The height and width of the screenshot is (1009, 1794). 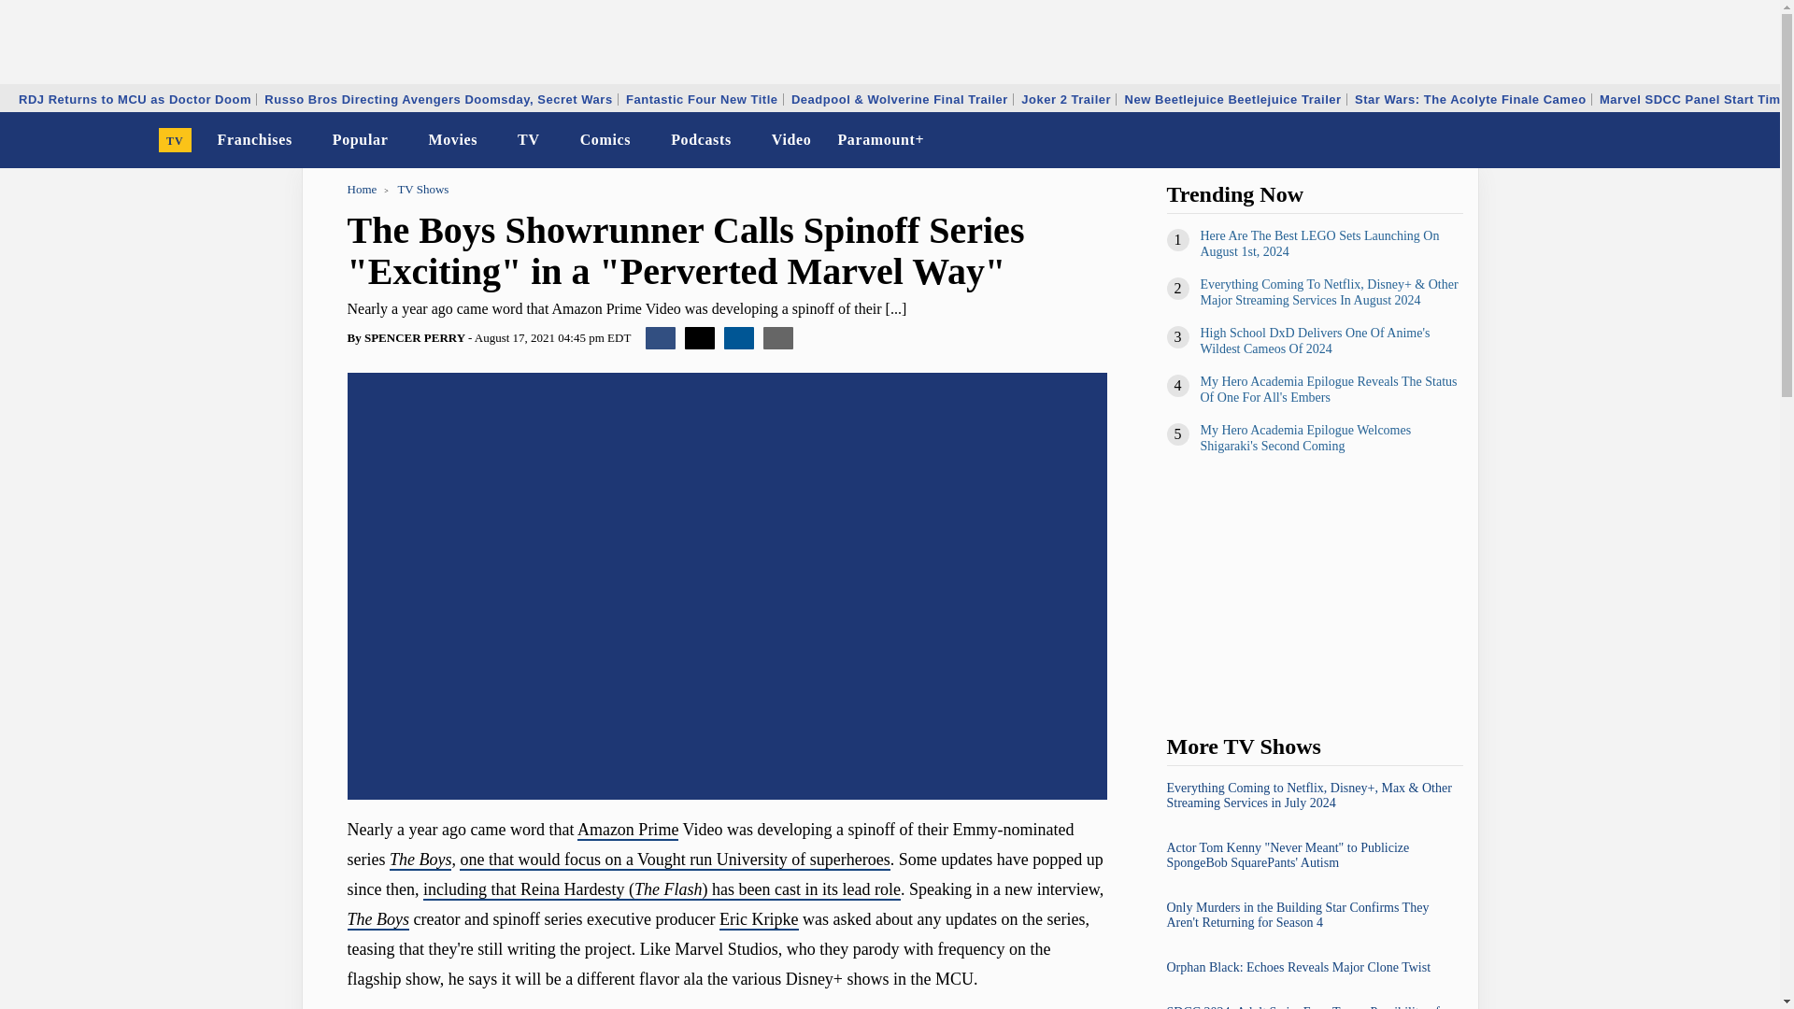 I want to click on Fantastic Four New Title, so click(x=701, y=99).